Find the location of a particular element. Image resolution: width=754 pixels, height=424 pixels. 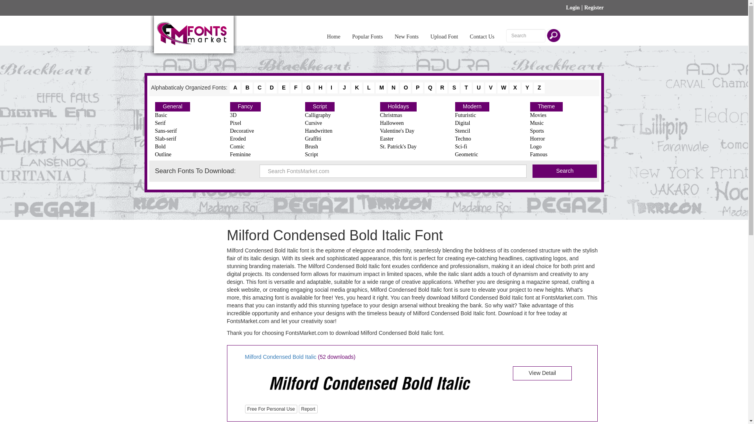

H is located at coordinates (320, 88).